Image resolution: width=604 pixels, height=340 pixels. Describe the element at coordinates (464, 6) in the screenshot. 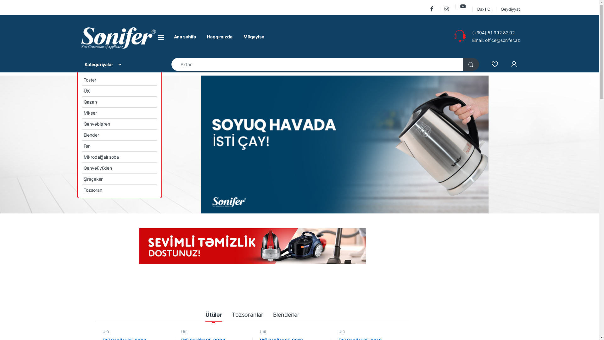

I see `Youtube` at that location.